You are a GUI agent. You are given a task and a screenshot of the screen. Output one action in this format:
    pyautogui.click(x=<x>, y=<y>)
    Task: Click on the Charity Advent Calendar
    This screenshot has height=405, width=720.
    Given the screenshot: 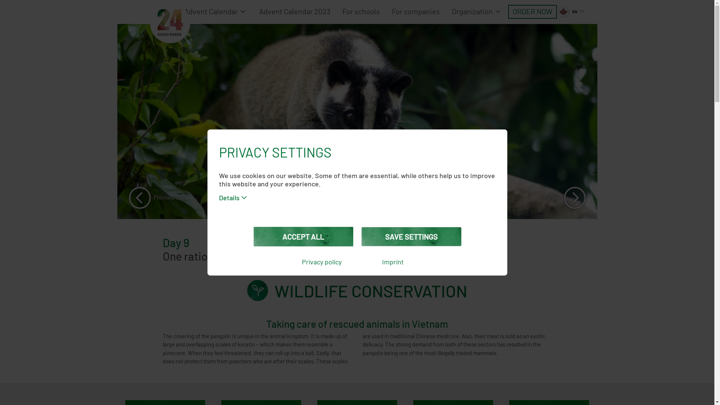 What is the action you would take?
    pyautogui.click(x=203, y=12)
    